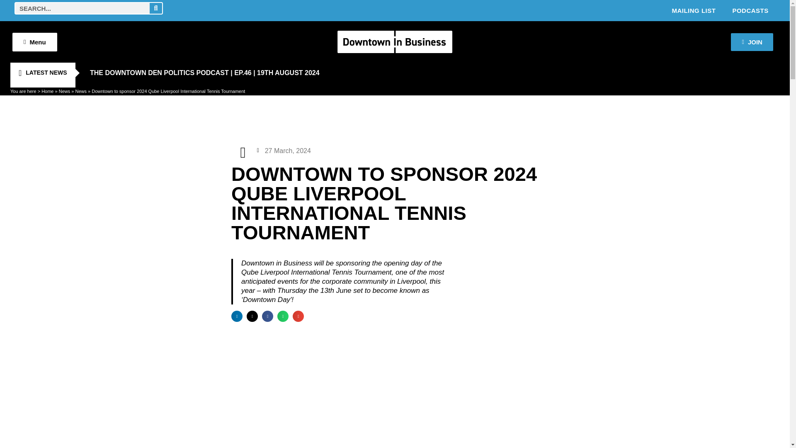 The width and height of the screenshot is (796, 448). What do you see at coordinates (752, 42) in the screenshot?
I see `JOIN` at bounding box center [752, 42].